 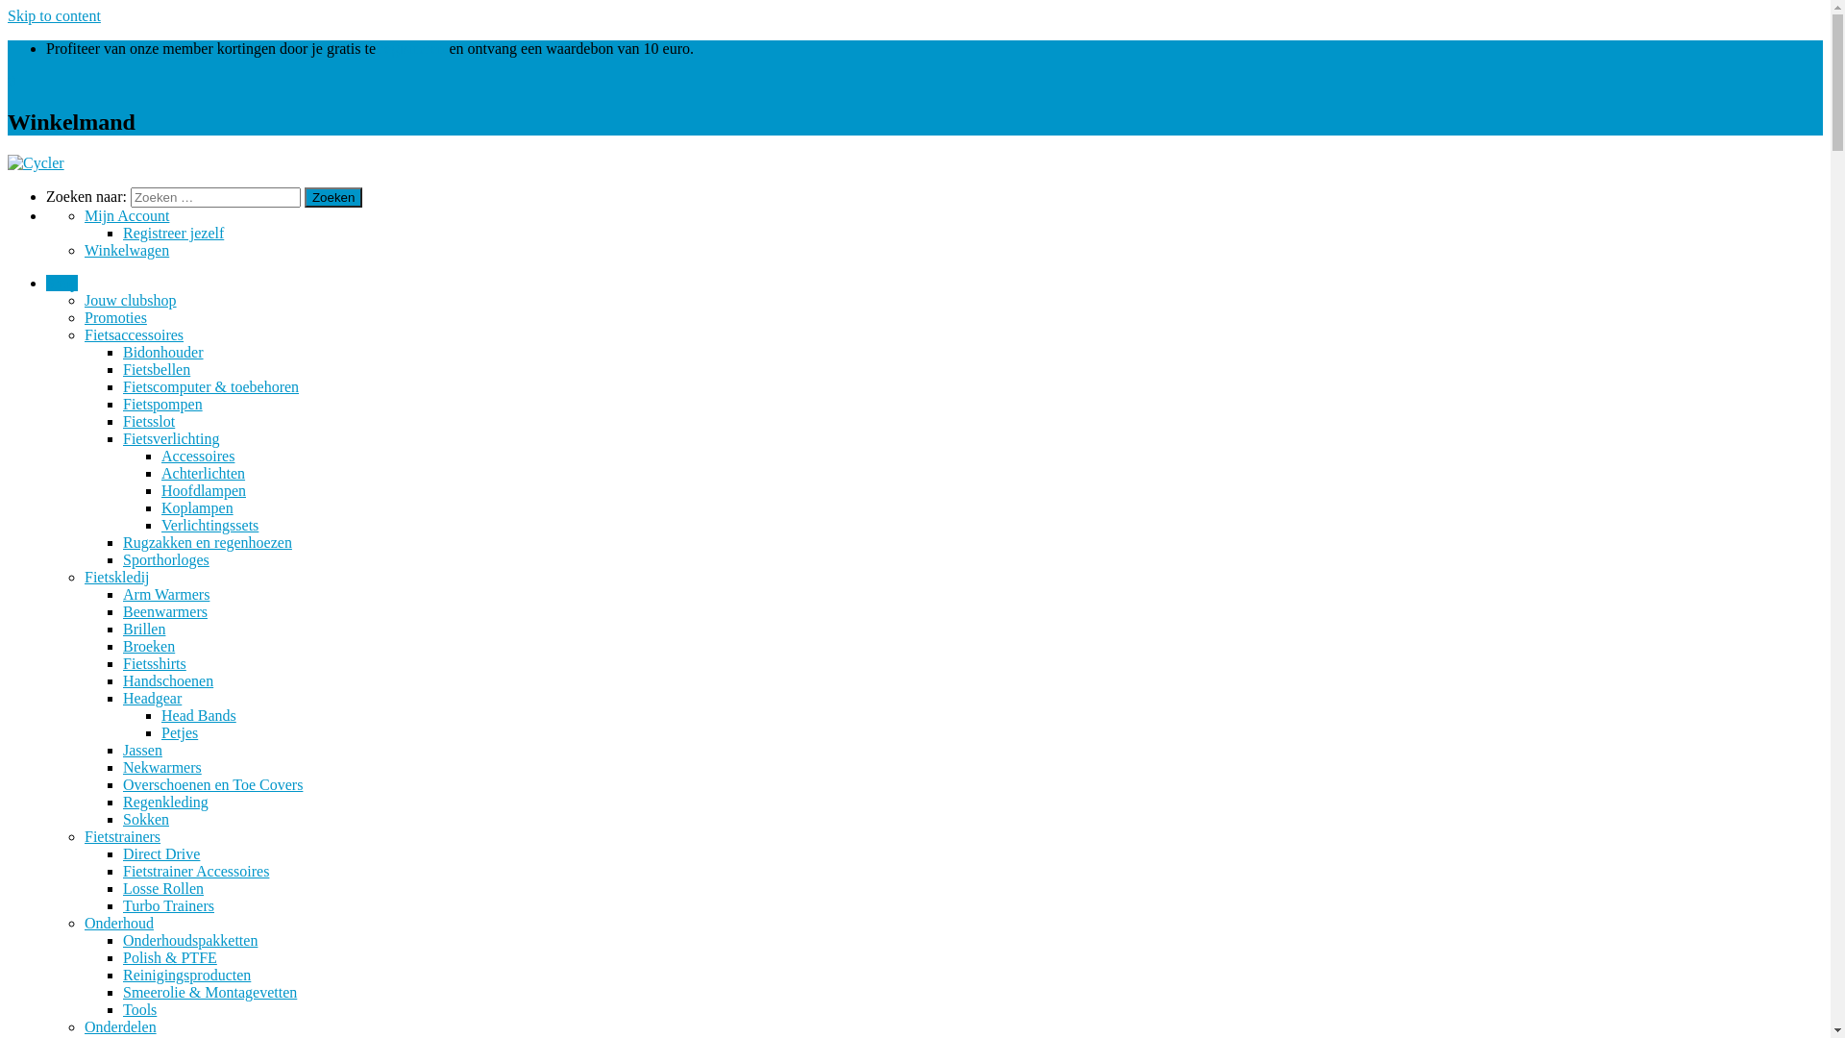 What do you see at coordinates (165, 611) in the screenshot?
I see `Beenwarmers` at bounding box center [165, 611].